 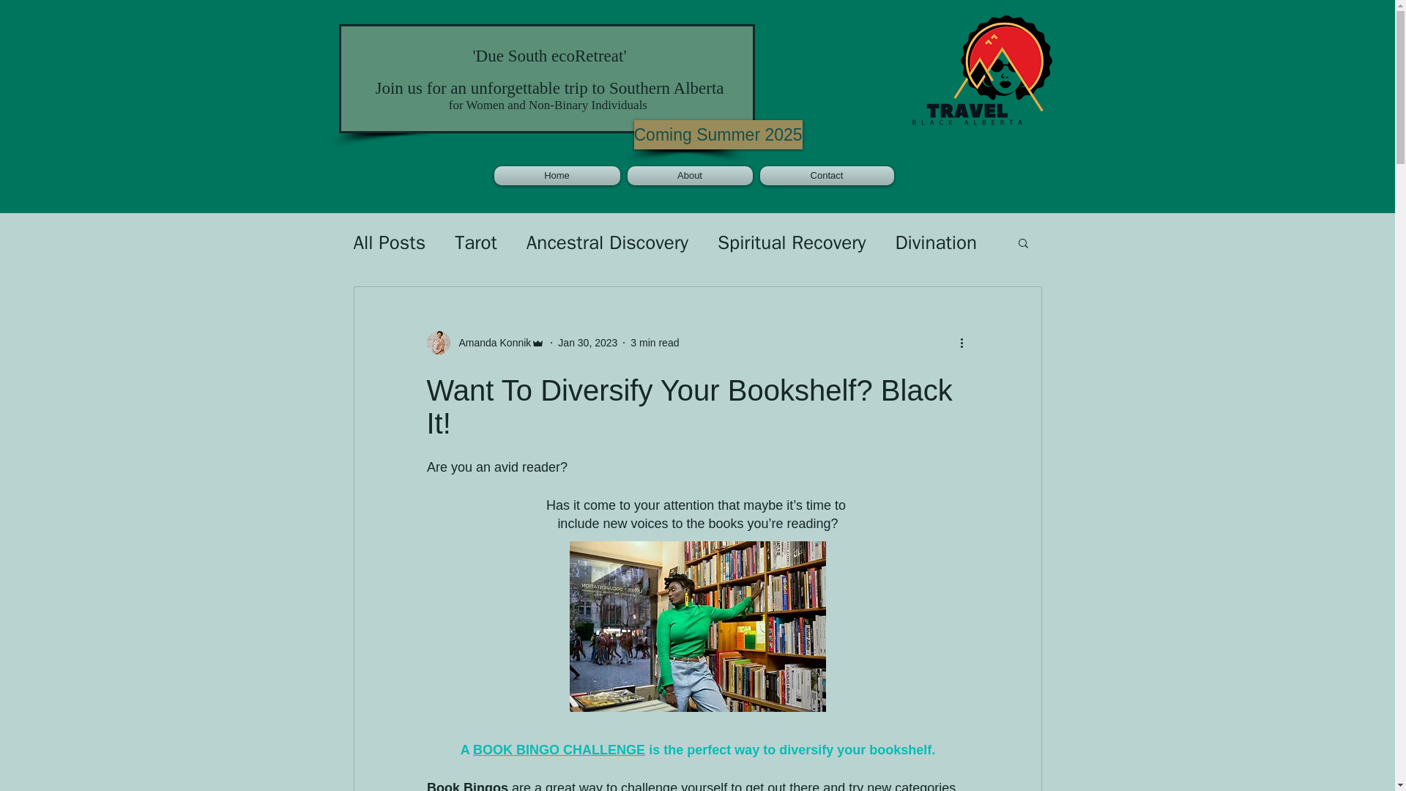 I want to click on Tarot, so click(x=476, y=242).